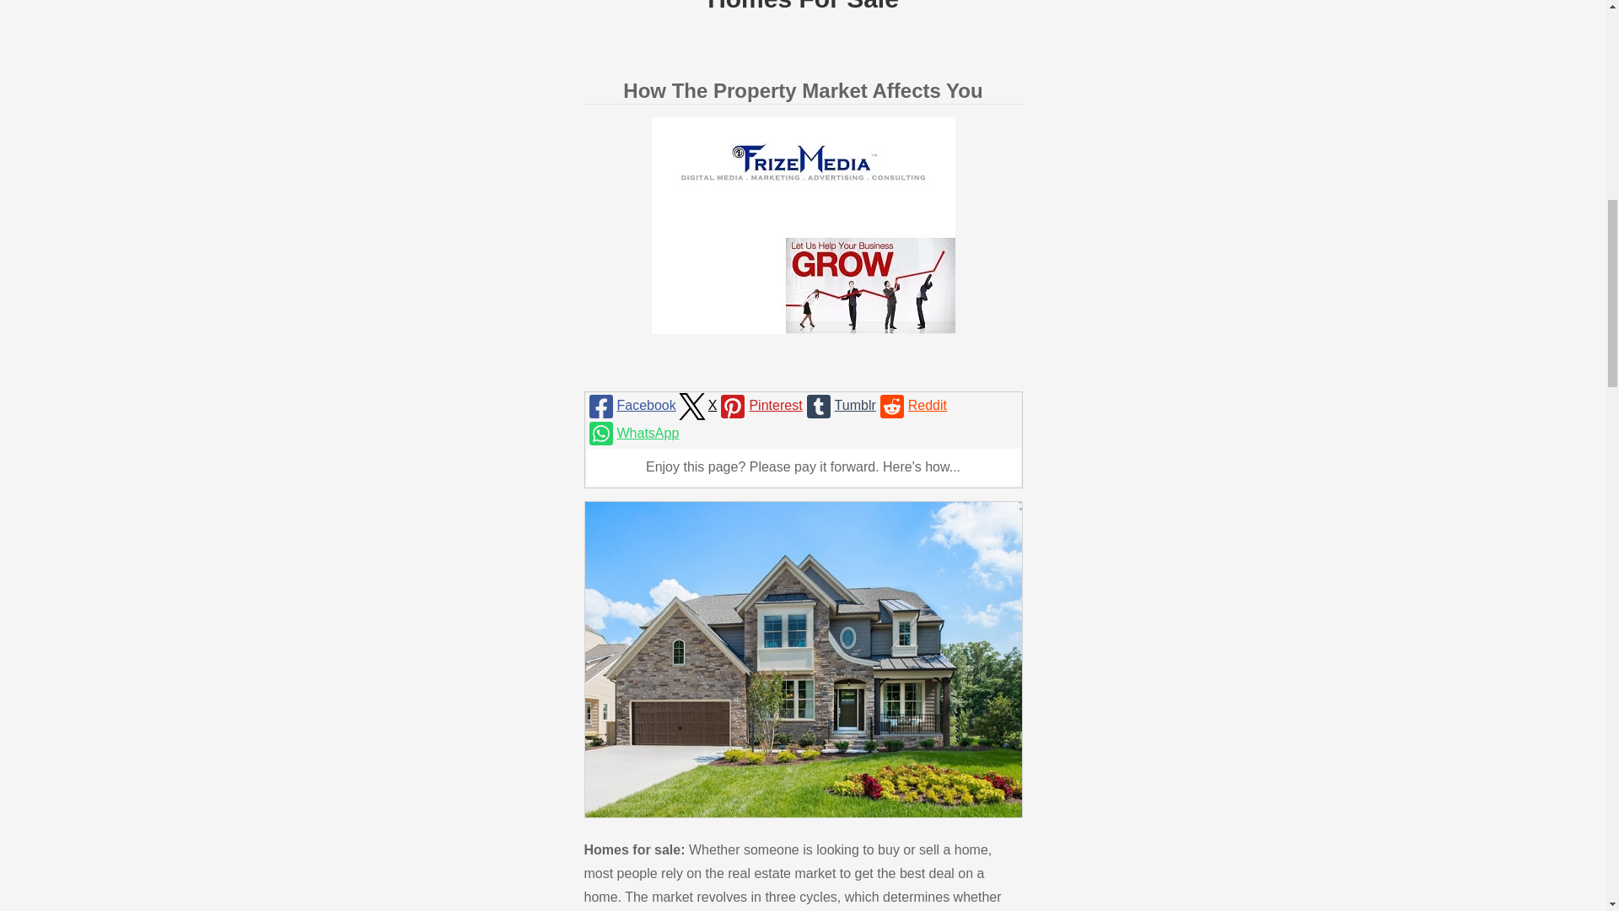 The width and height of the screenshot is (1619, 911). I want to click on X, so click(697, 406).